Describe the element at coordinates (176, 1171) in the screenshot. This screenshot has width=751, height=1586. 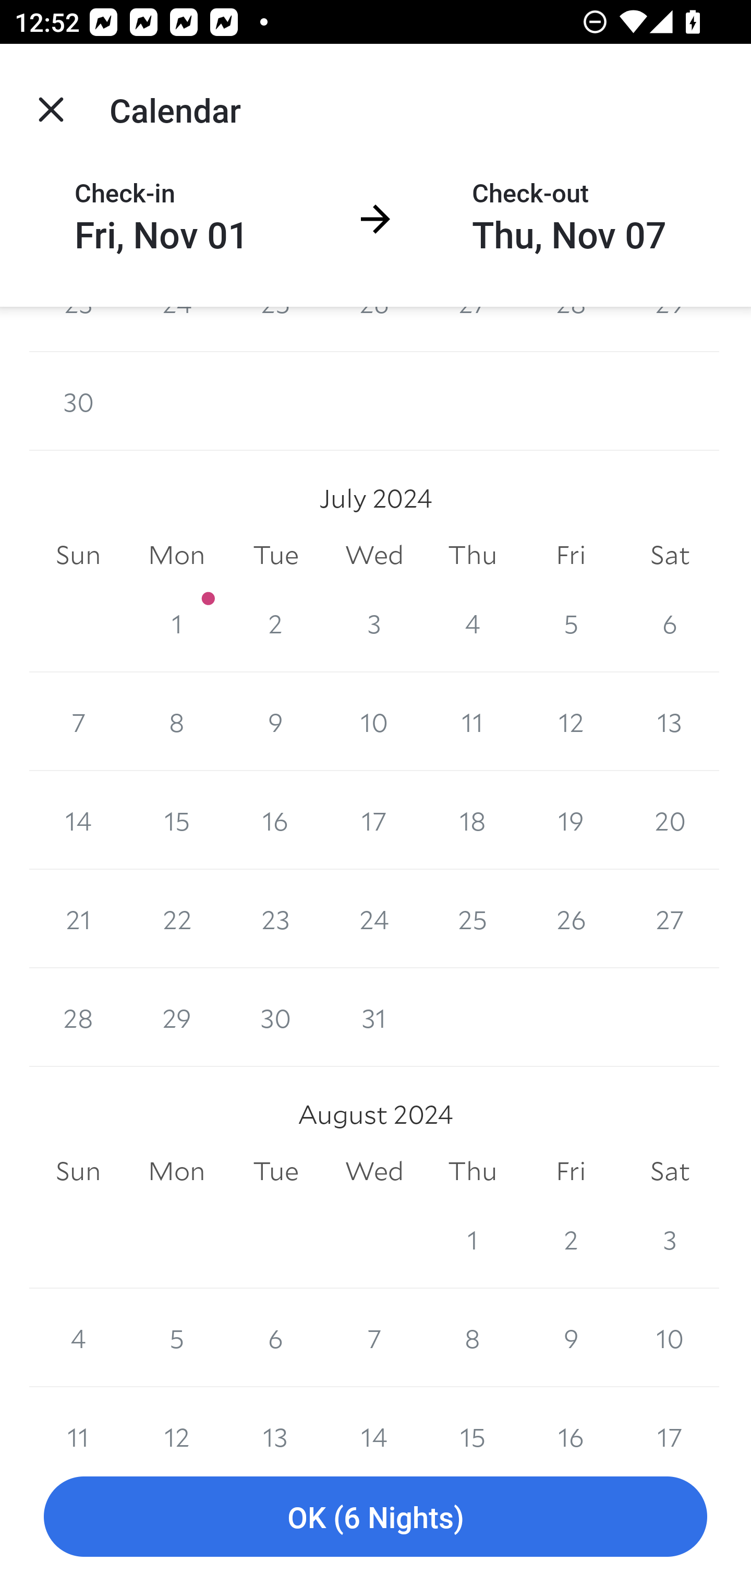
I see `Mon` at that location.